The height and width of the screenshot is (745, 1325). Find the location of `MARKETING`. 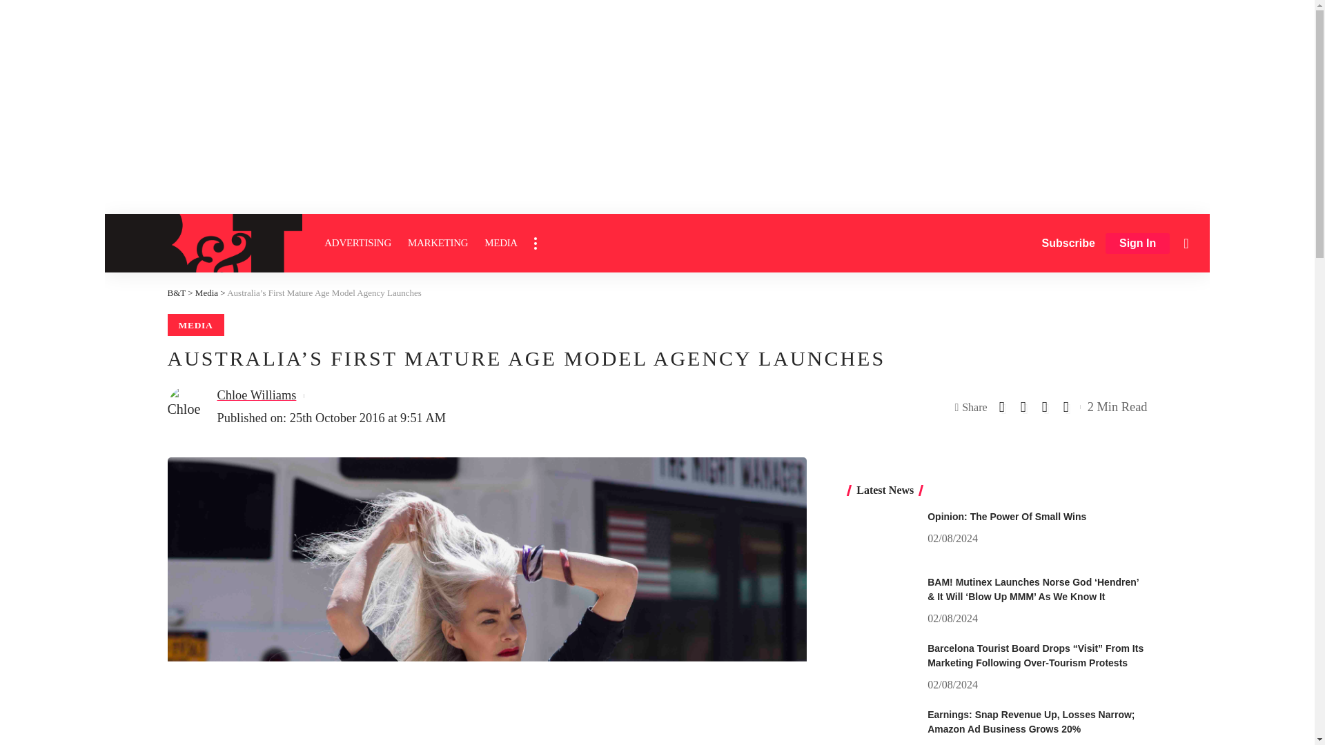

MARKETING is located at coordinates (438, 243).